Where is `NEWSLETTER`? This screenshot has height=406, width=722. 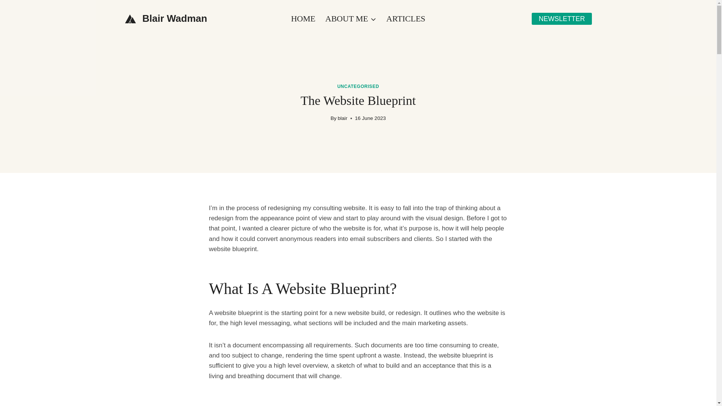
NEWSLETTER is located at coordinates (561, 18).